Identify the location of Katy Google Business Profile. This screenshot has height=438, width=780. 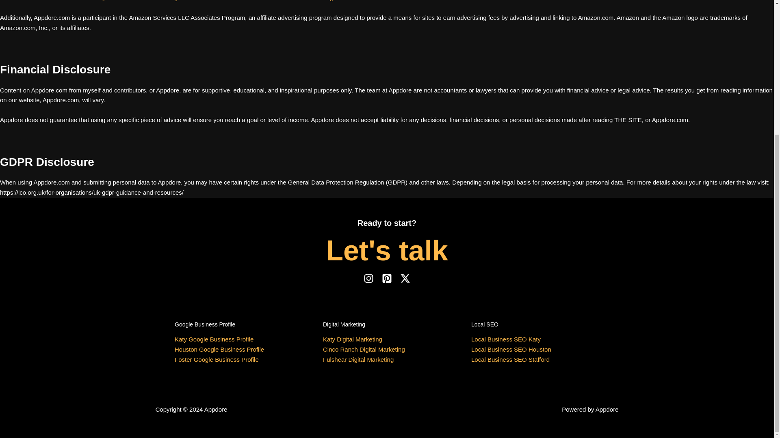
(214, 339).